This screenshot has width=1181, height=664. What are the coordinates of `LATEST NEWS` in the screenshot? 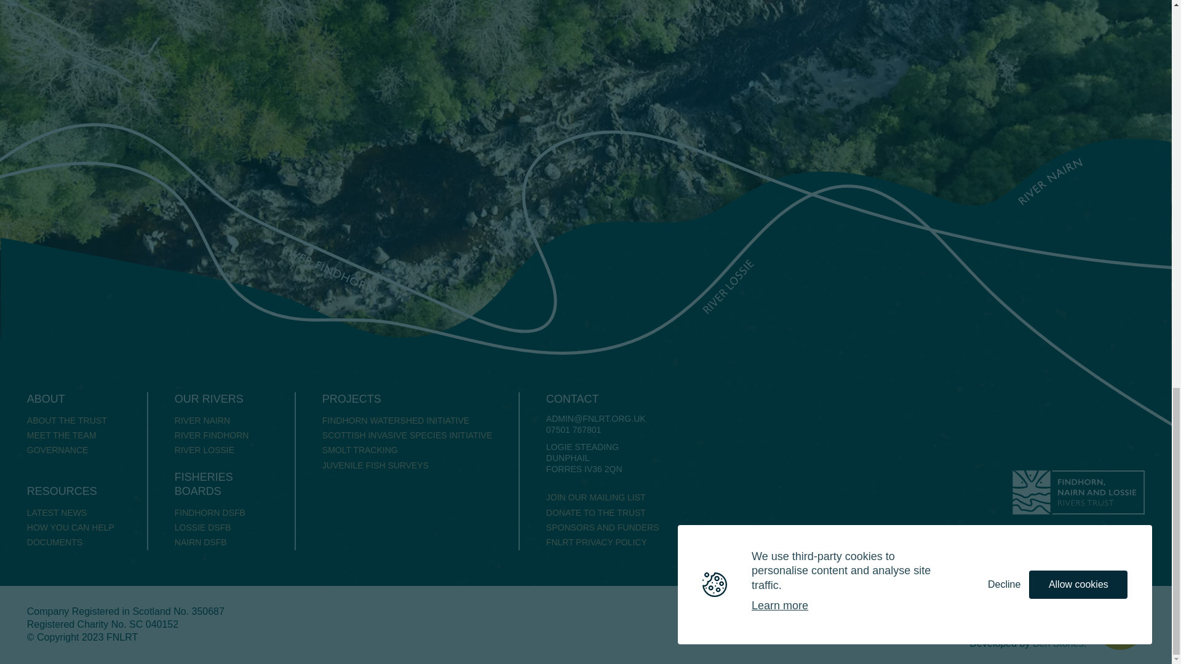 It's located at (57, 513).